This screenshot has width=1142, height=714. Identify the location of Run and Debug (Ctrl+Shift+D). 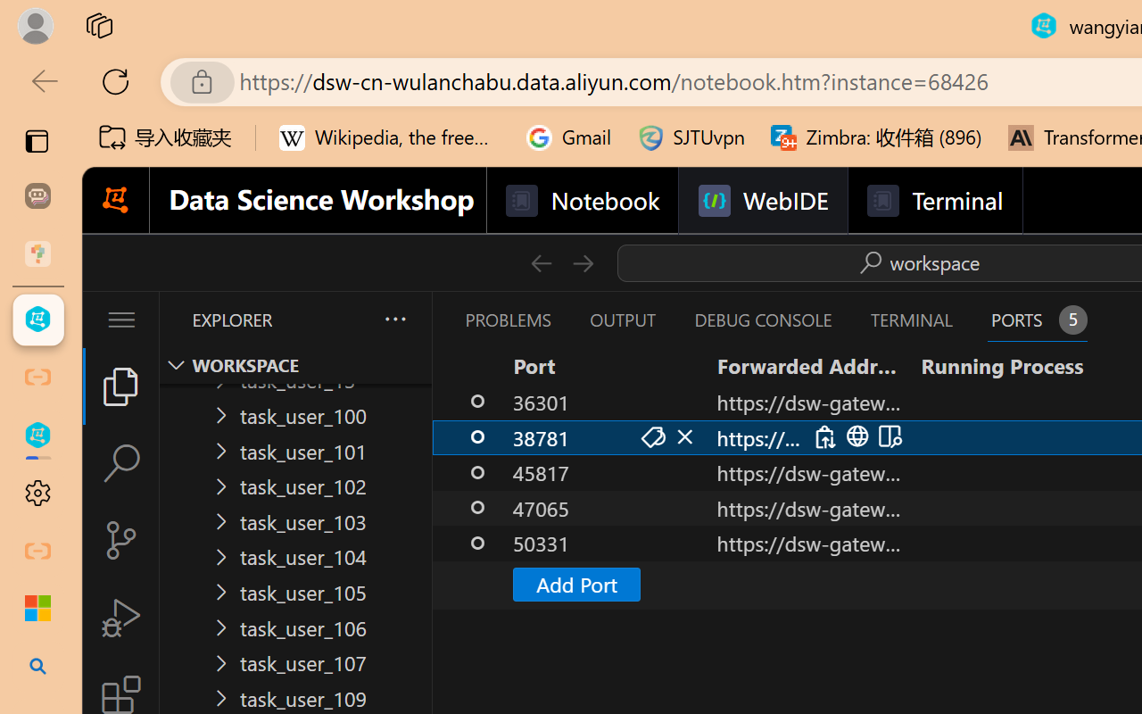
(121, 618).